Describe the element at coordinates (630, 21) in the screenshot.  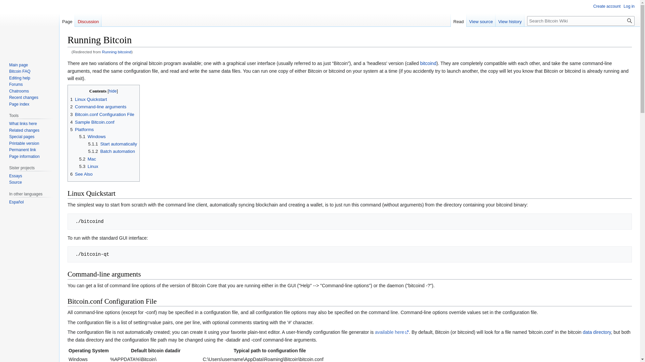
I see `Go` at that location.